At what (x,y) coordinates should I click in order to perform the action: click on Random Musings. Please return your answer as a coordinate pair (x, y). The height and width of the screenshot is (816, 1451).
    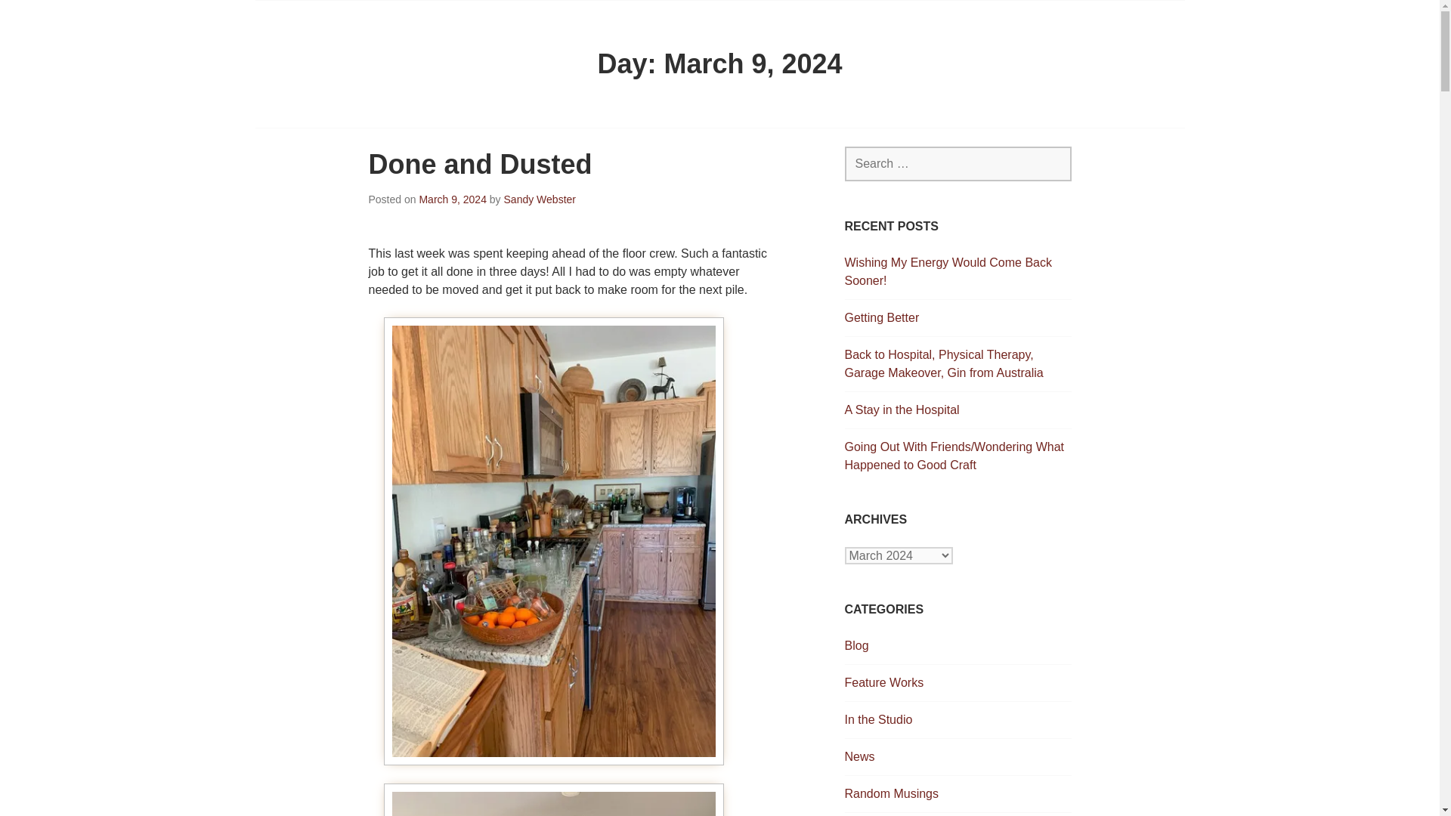
    Looking at the image, I should click on (892, 793).